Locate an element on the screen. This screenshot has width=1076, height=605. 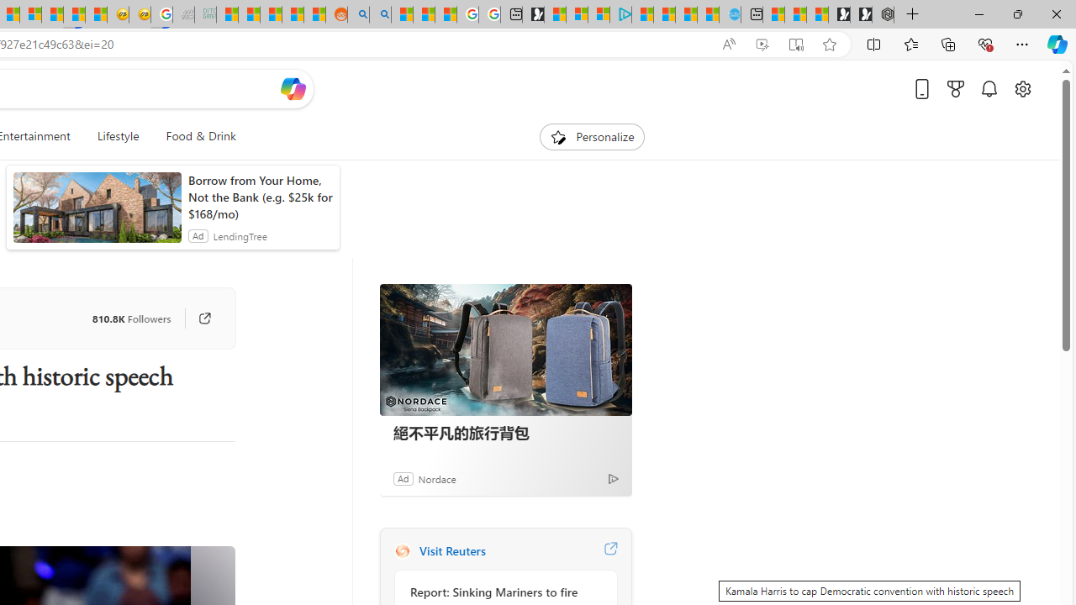
Enhance video is located at coordinates (762, 45).